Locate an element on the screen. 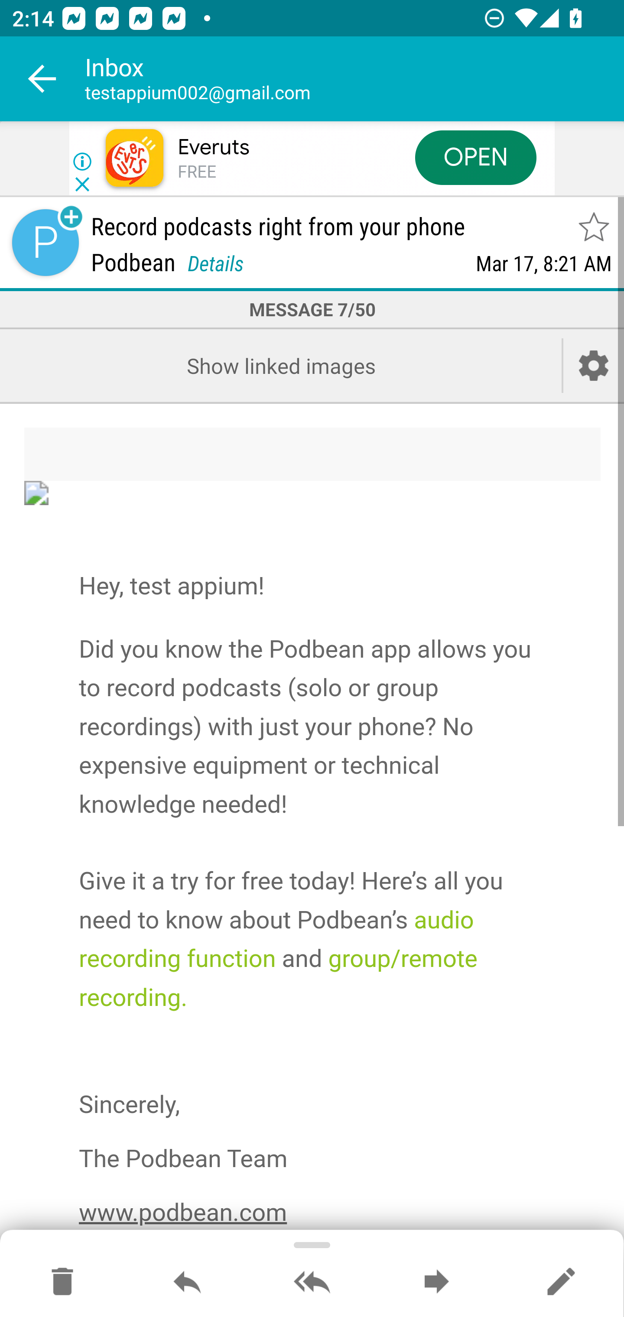 This screenshot has height=1317, width=624. Show linked images is located at coordinates (281, 366).